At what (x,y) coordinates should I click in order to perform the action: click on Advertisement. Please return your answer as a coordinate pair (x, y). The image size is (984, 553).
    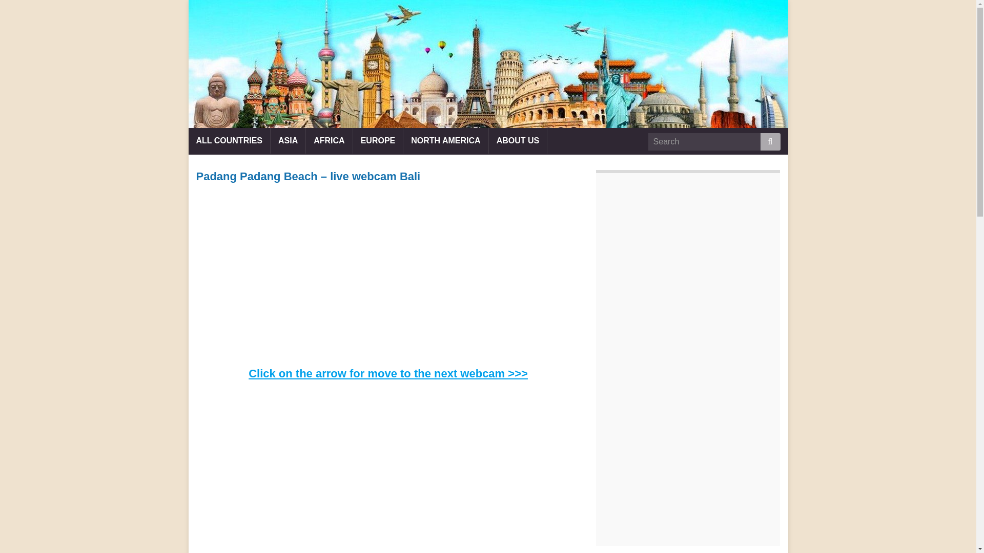
    Looking at the image, I should click on (688, 280).